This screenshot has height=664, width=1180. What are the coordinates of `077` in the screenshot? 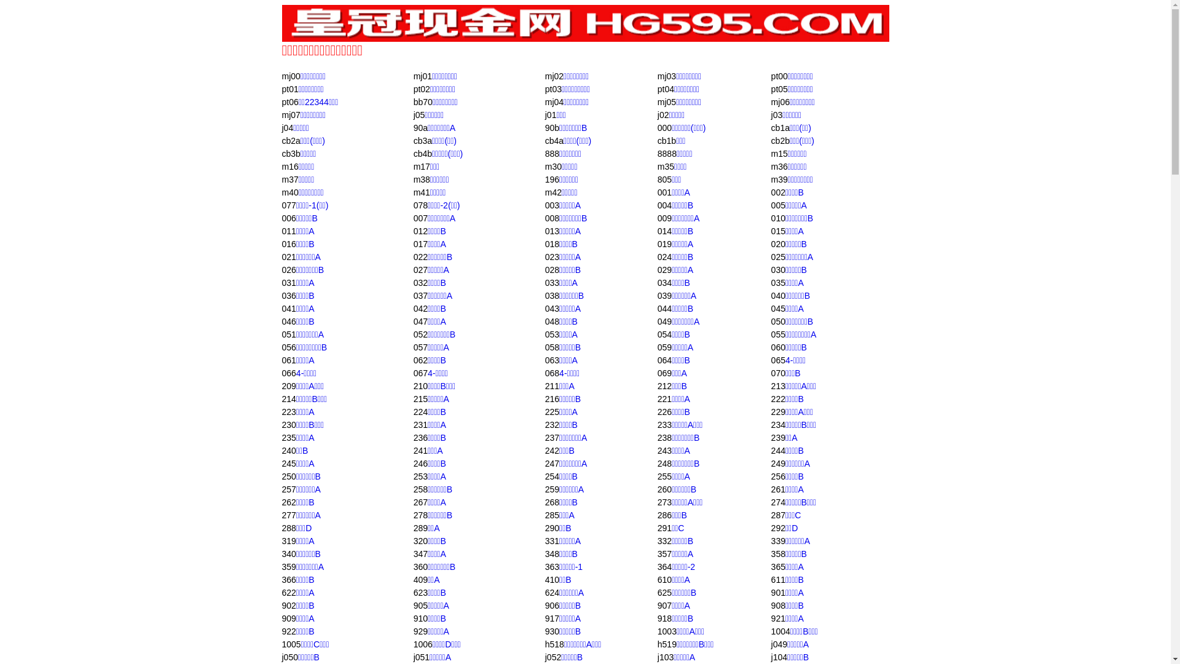 It's located at (289, 205).